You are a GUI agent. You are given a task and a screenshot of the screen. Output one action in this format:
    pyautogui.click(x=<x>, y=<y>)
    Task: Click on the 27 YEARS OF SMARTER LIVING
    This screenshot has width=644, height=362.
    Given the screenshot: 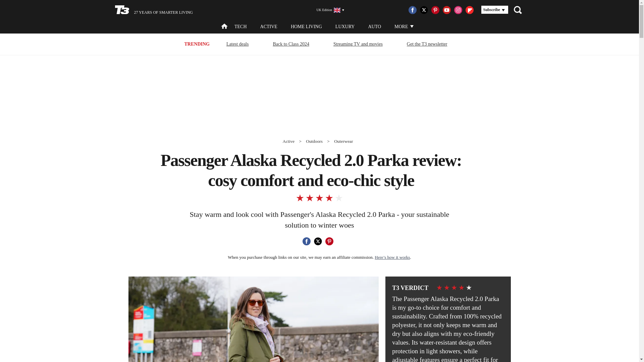 What is the action you would take?
    pyautogui.click(x=154, y=10)
    